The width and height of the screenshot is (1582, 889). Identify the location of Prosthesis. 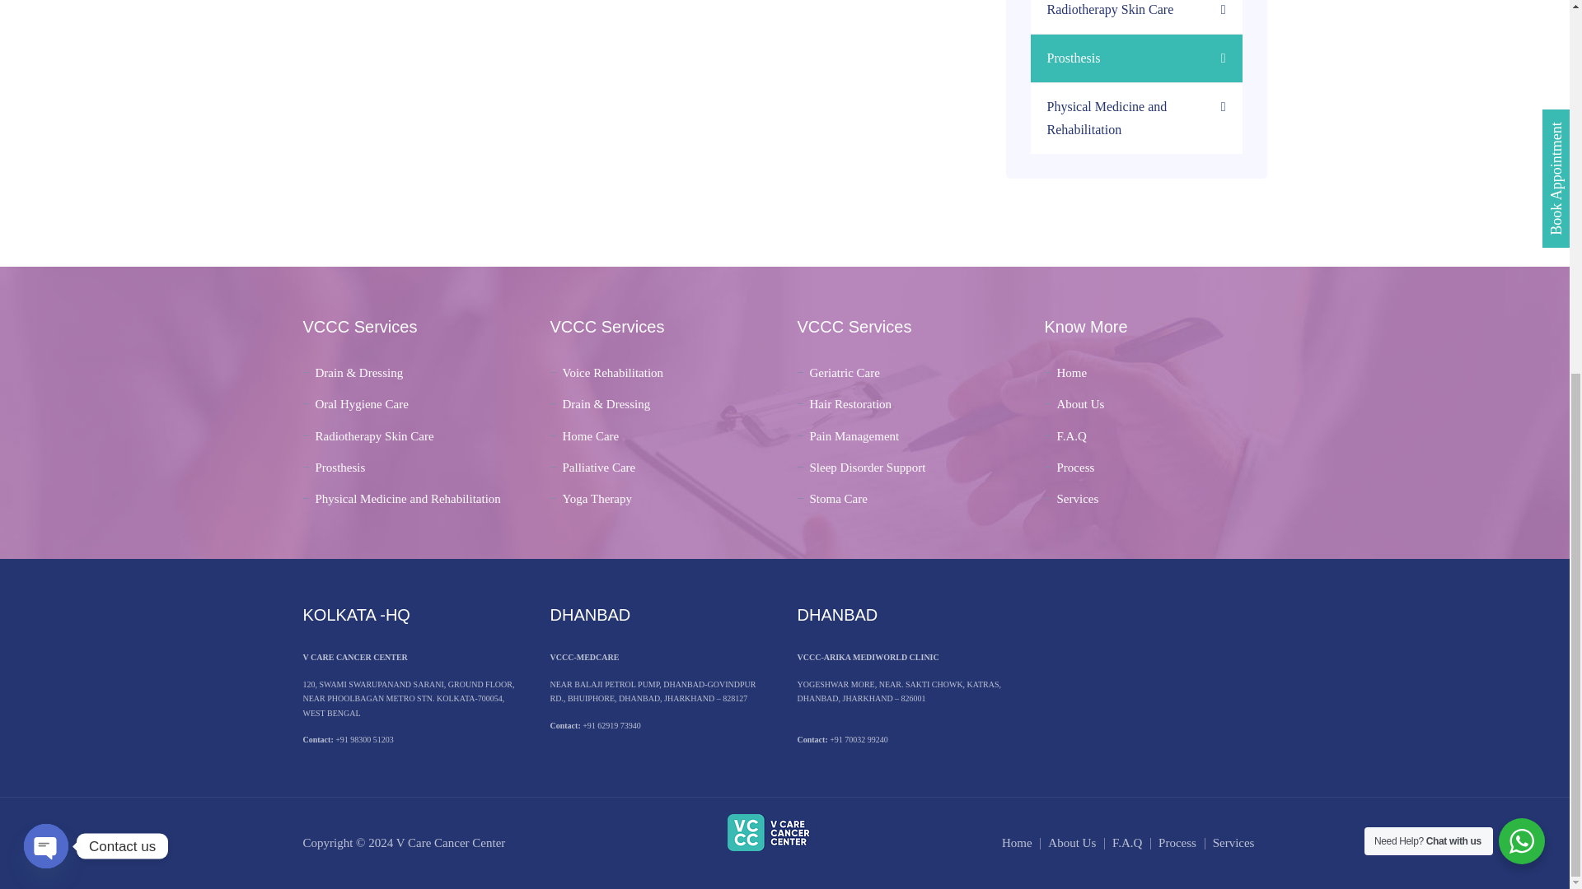
(1136, 59).